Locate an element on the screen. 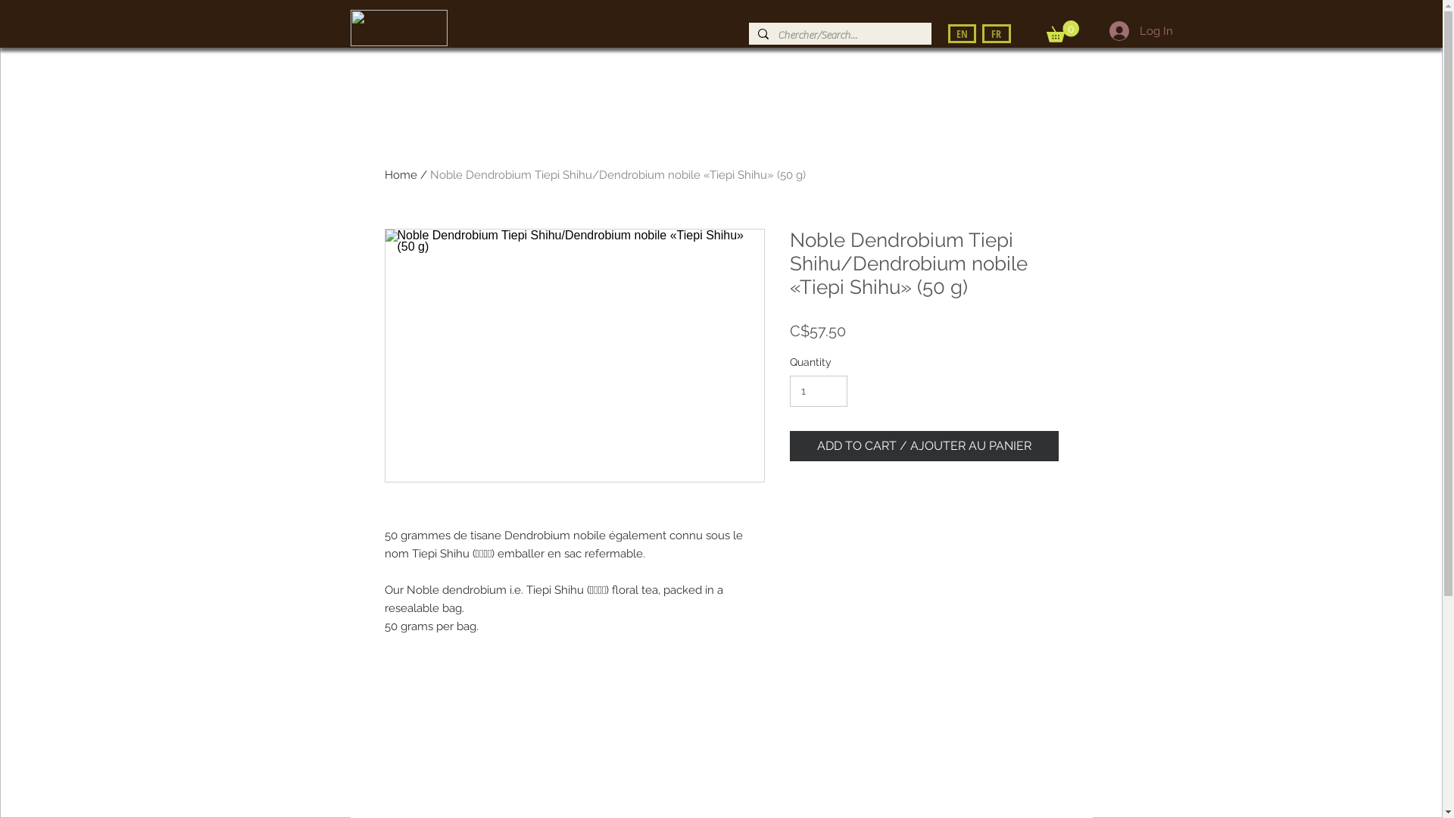 The image size is (1454, 818). EN is located at coordinates (962, 33).